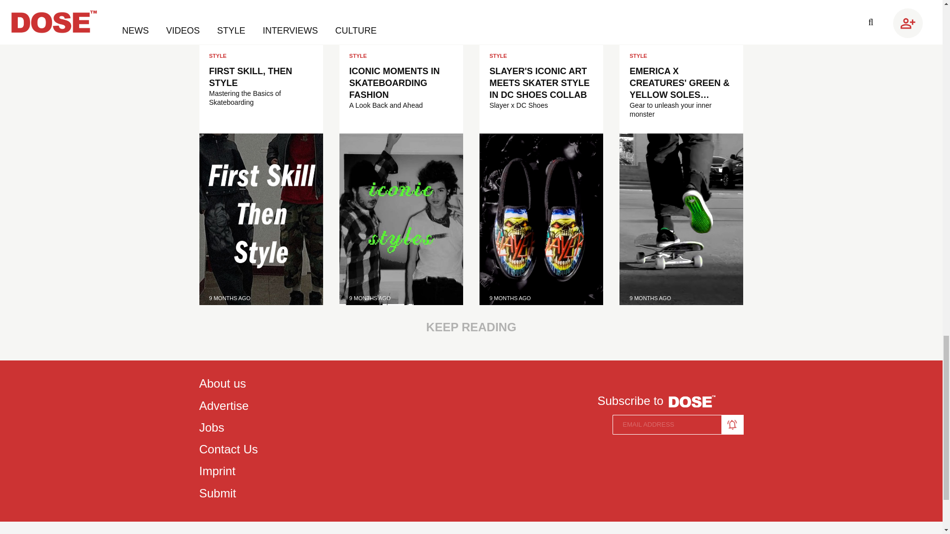 The width and height of the screenshot is (950, 534). Describe the element at coordinates (471, 327) in the screenshot. I see `Load More Articles` at that location.